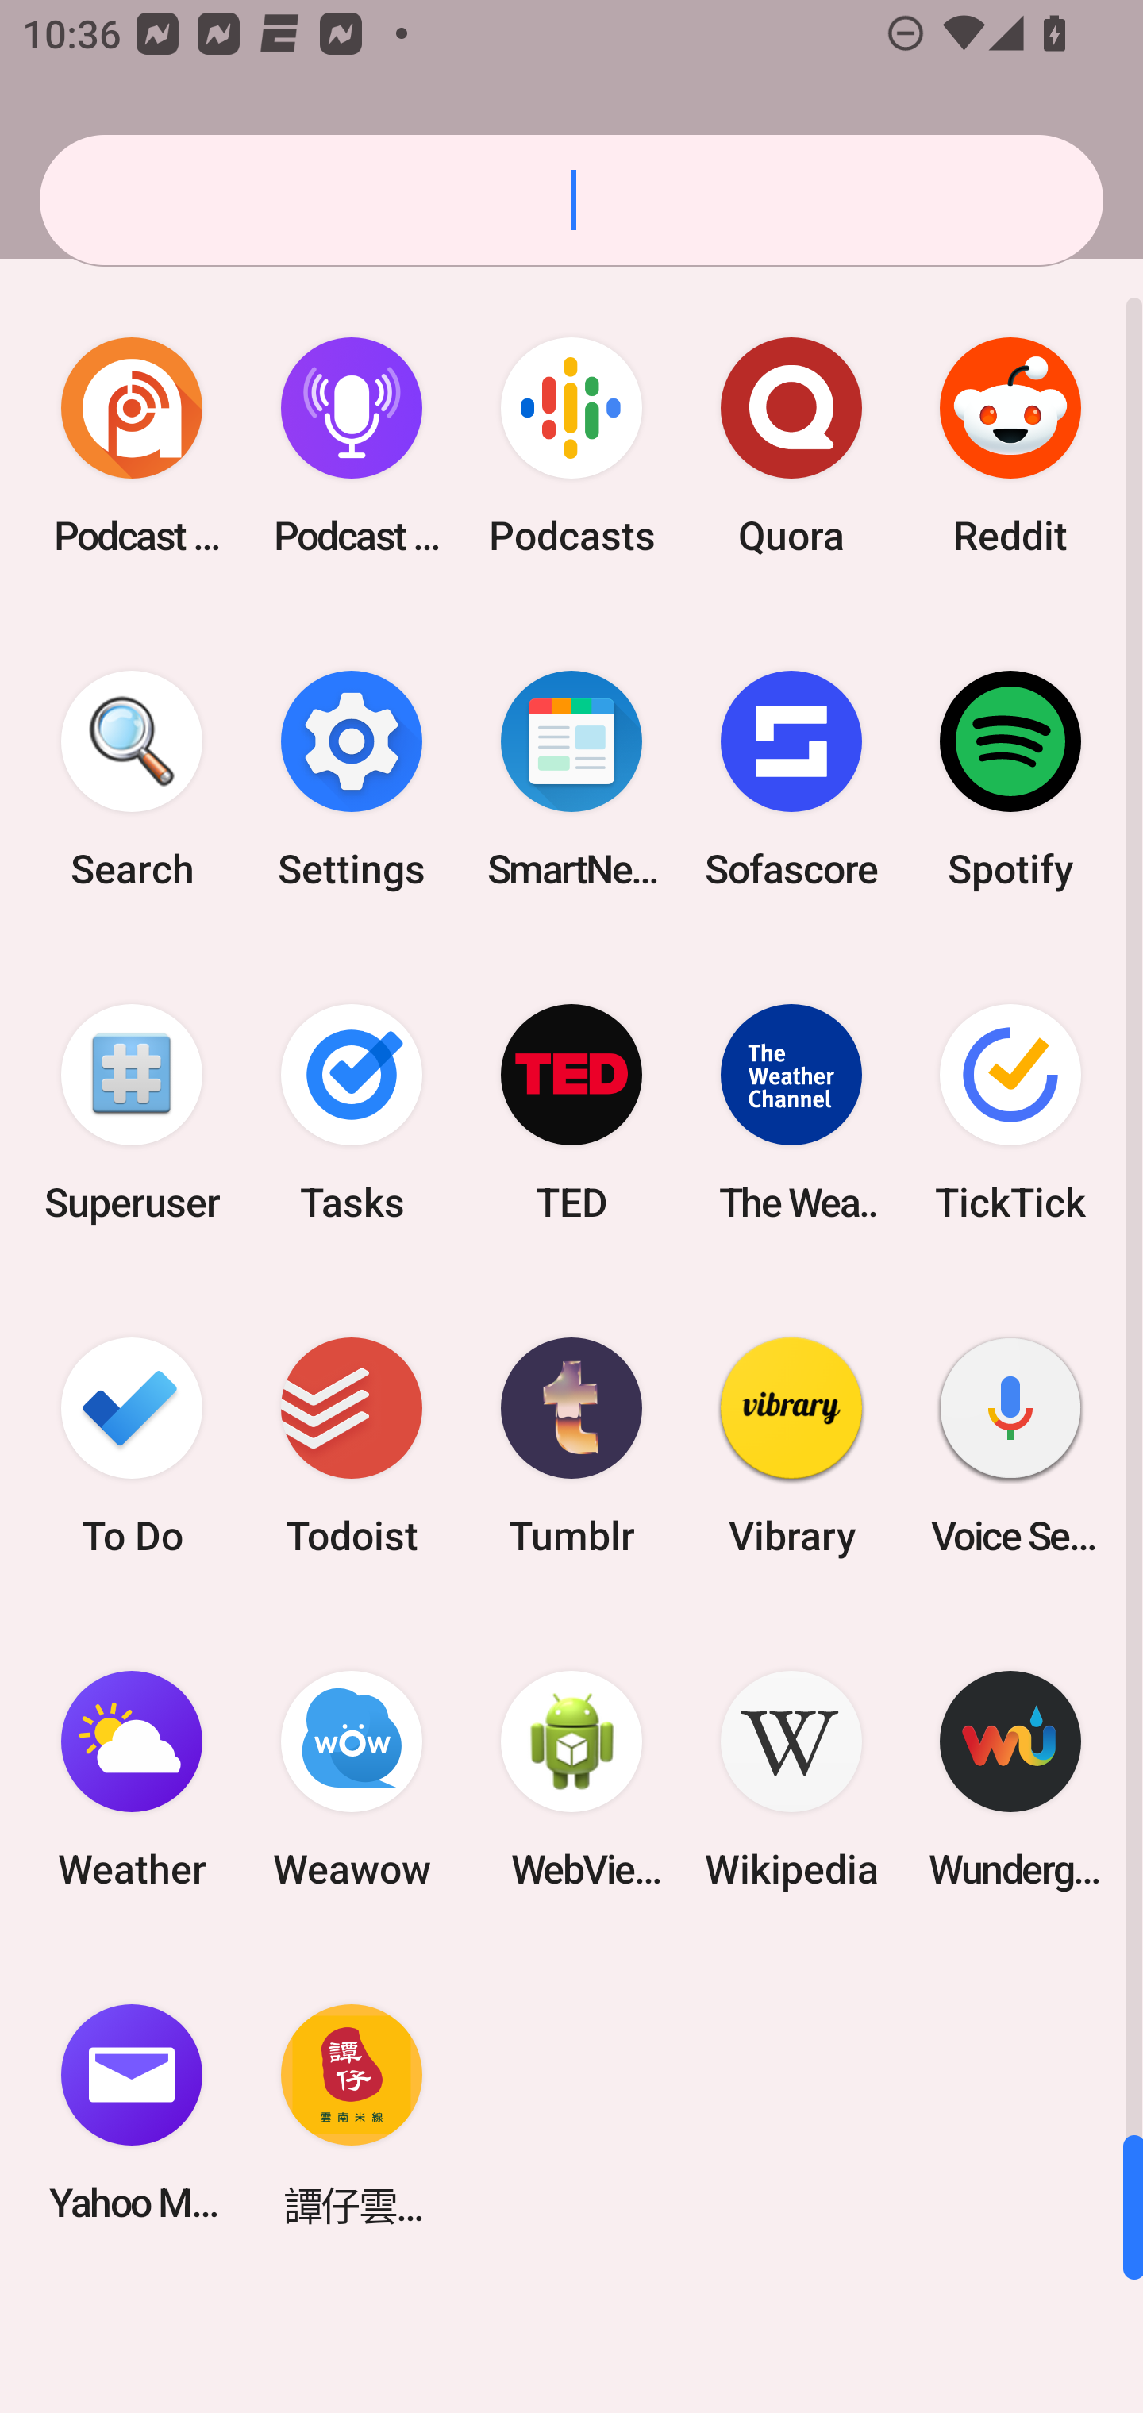  I want to click on Voice Search, so click(1010, 1445).